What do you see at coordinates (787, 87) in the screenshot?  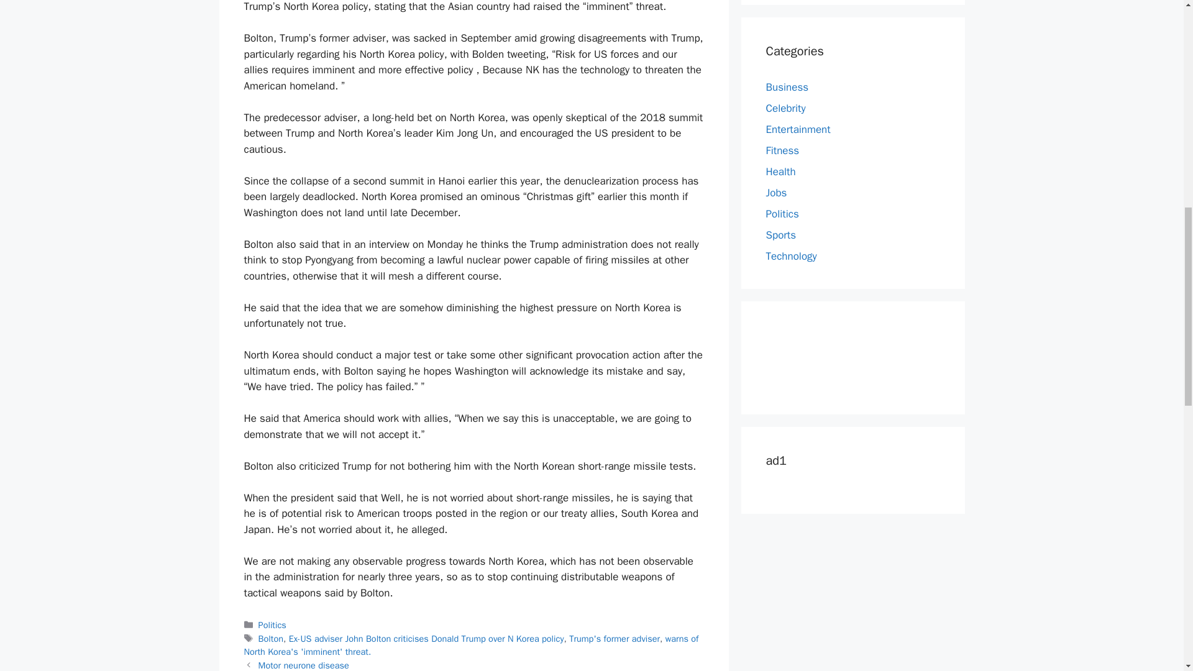 I see `Business` at bounding box center [787, 87].